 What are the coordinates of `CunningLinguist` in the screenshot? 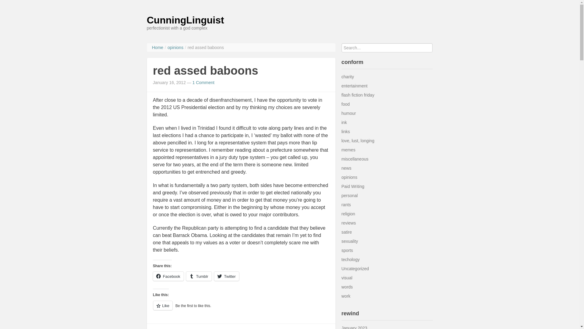 It's located at (185, 20).